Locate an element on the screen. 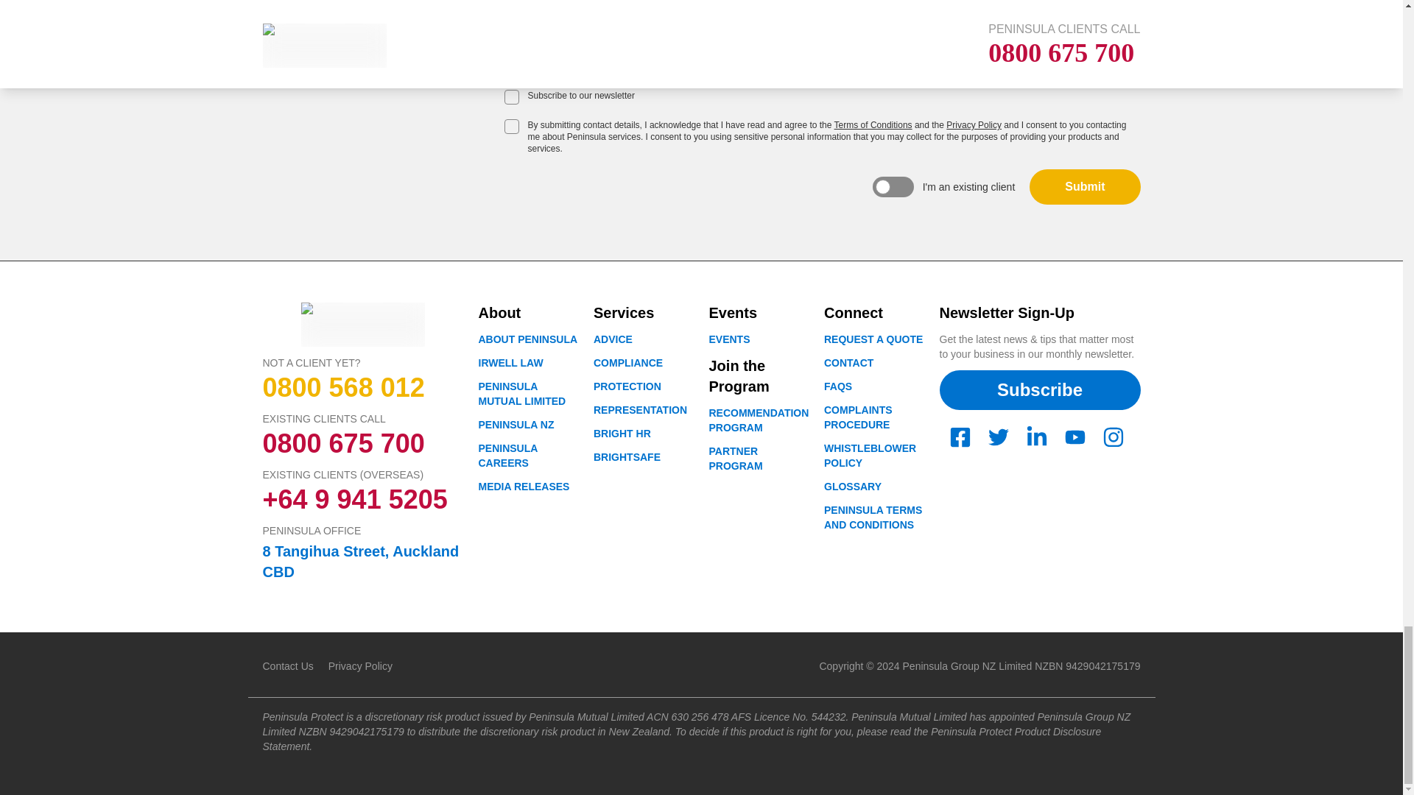 This screenshot has height=795, width=1414. BrightSafe is located at coordinates (627, 456).